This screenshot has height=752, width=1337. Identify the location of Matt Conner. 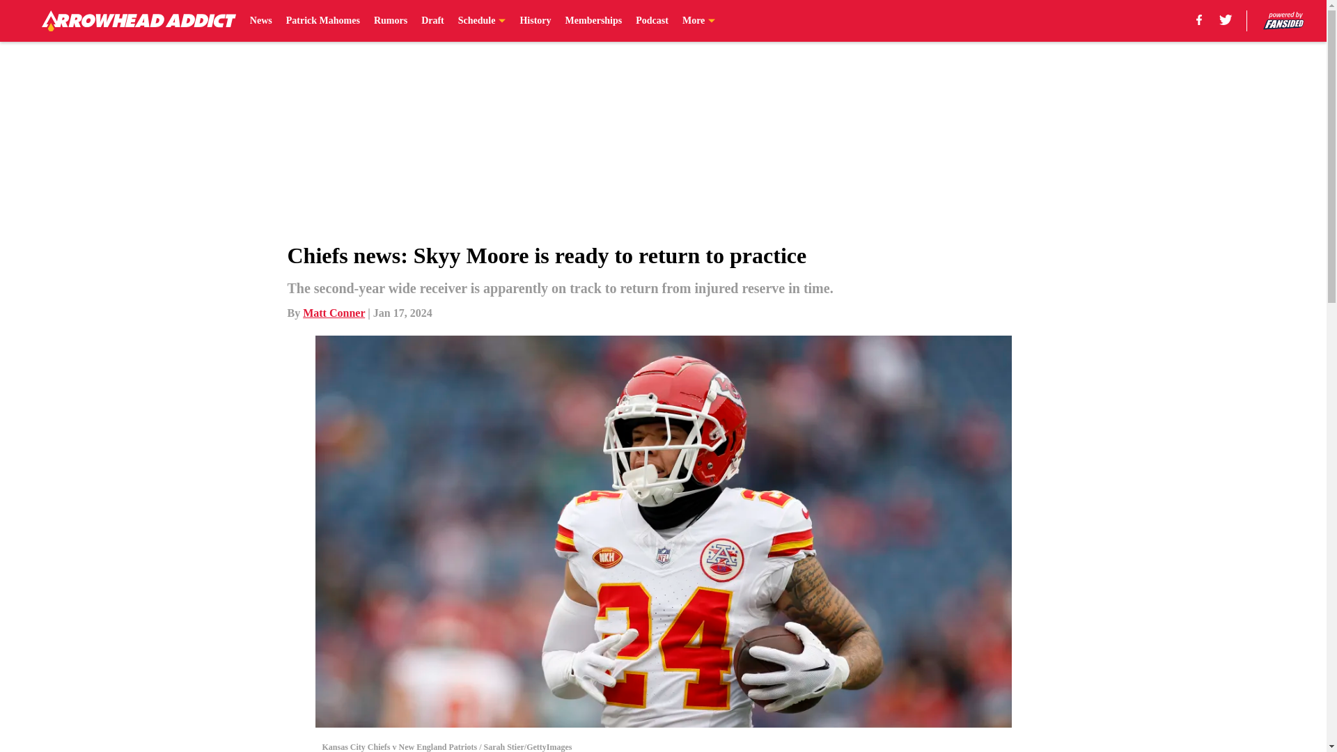
(334, 312).